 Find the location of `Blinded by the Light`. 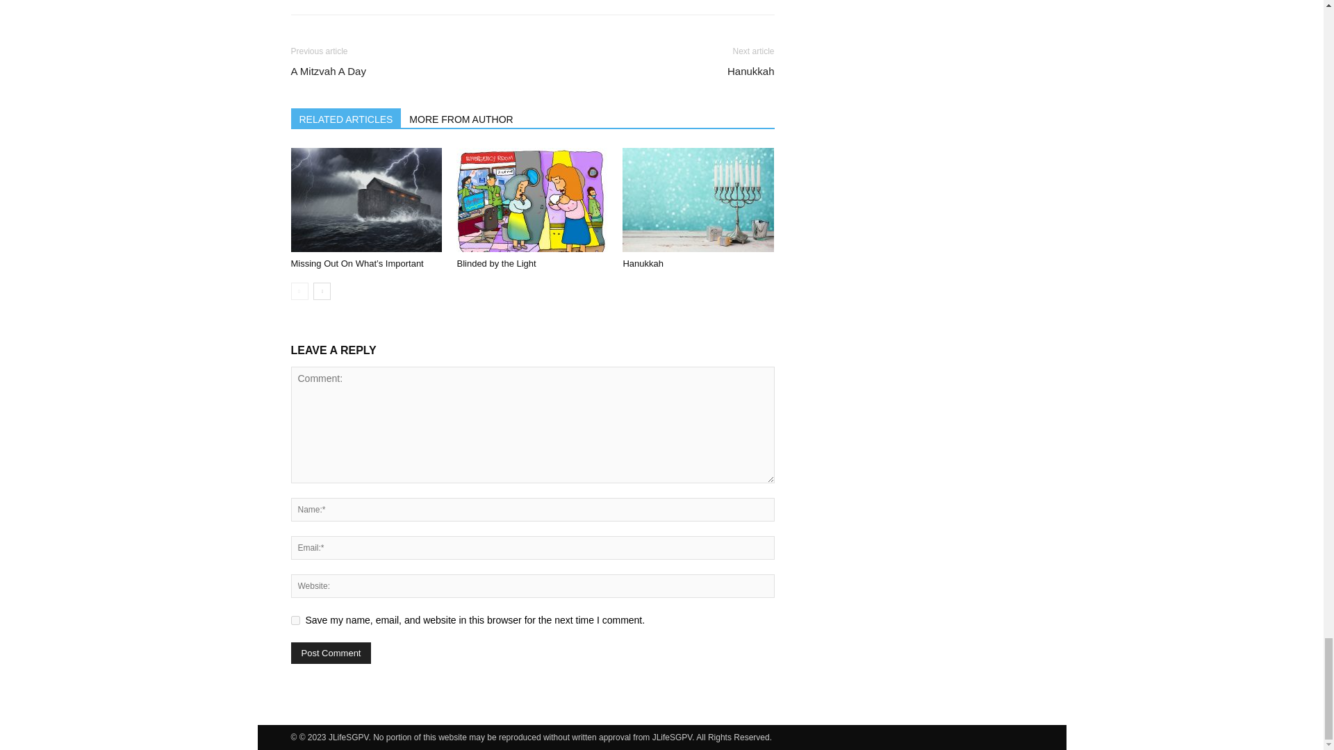

Blinded by the Light is located at coordinates (496, 262).